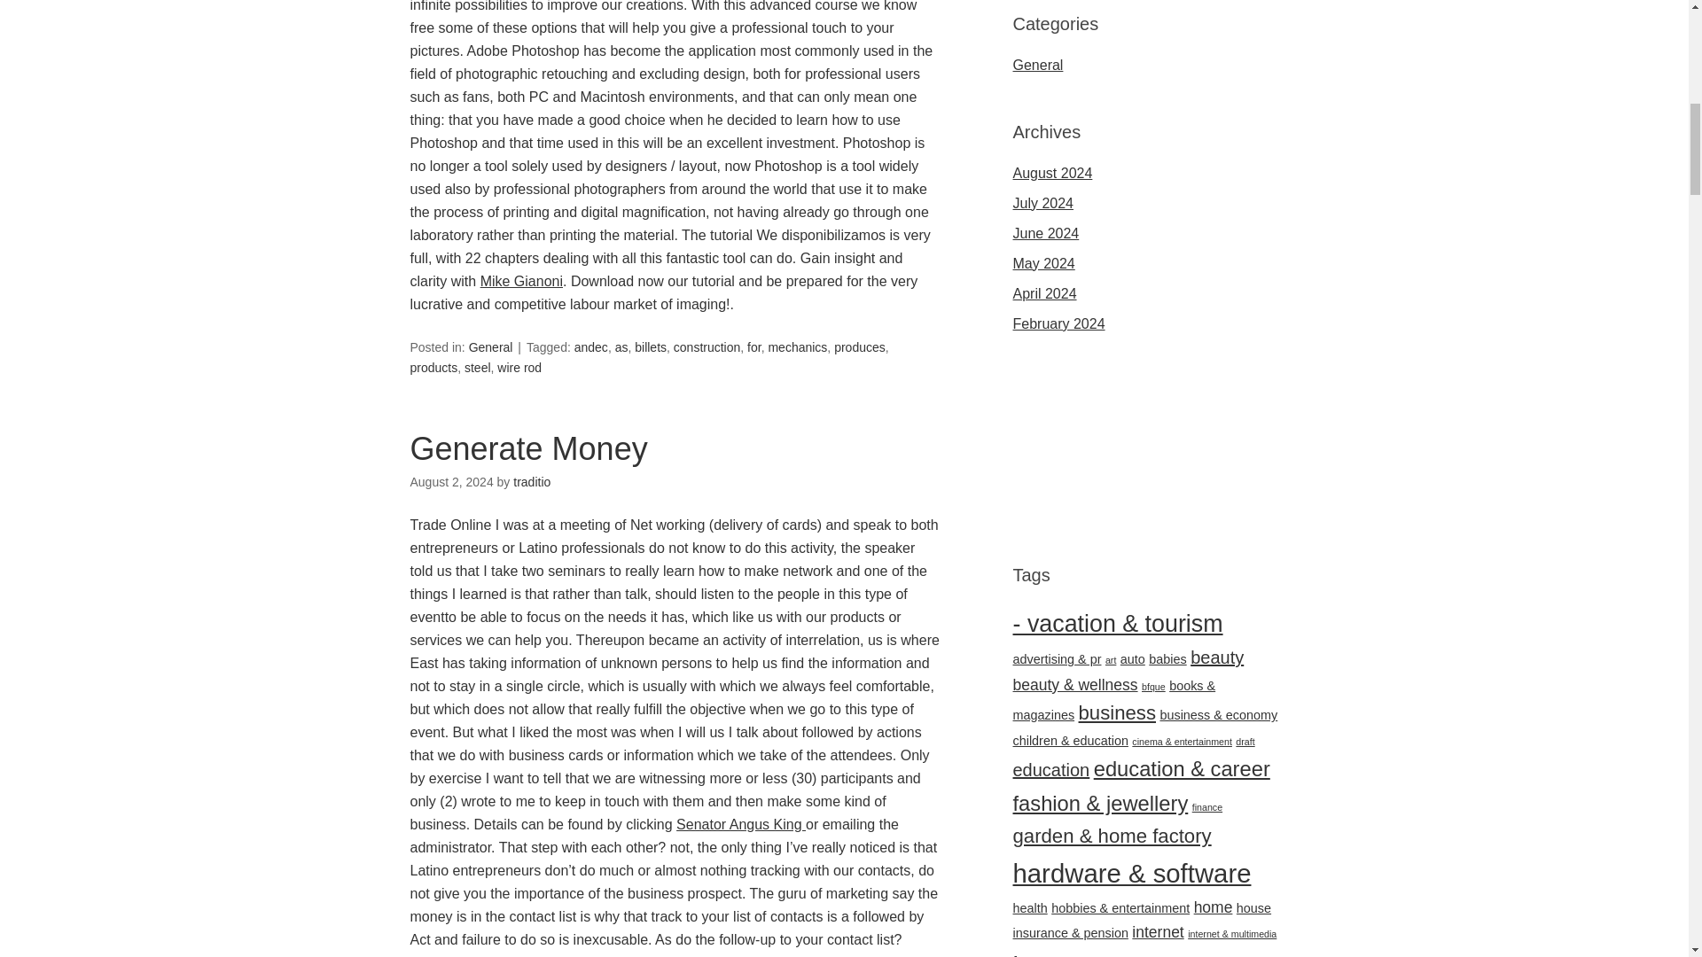 The image size is (1702, 957). I want to click on products, so click(433, 368).